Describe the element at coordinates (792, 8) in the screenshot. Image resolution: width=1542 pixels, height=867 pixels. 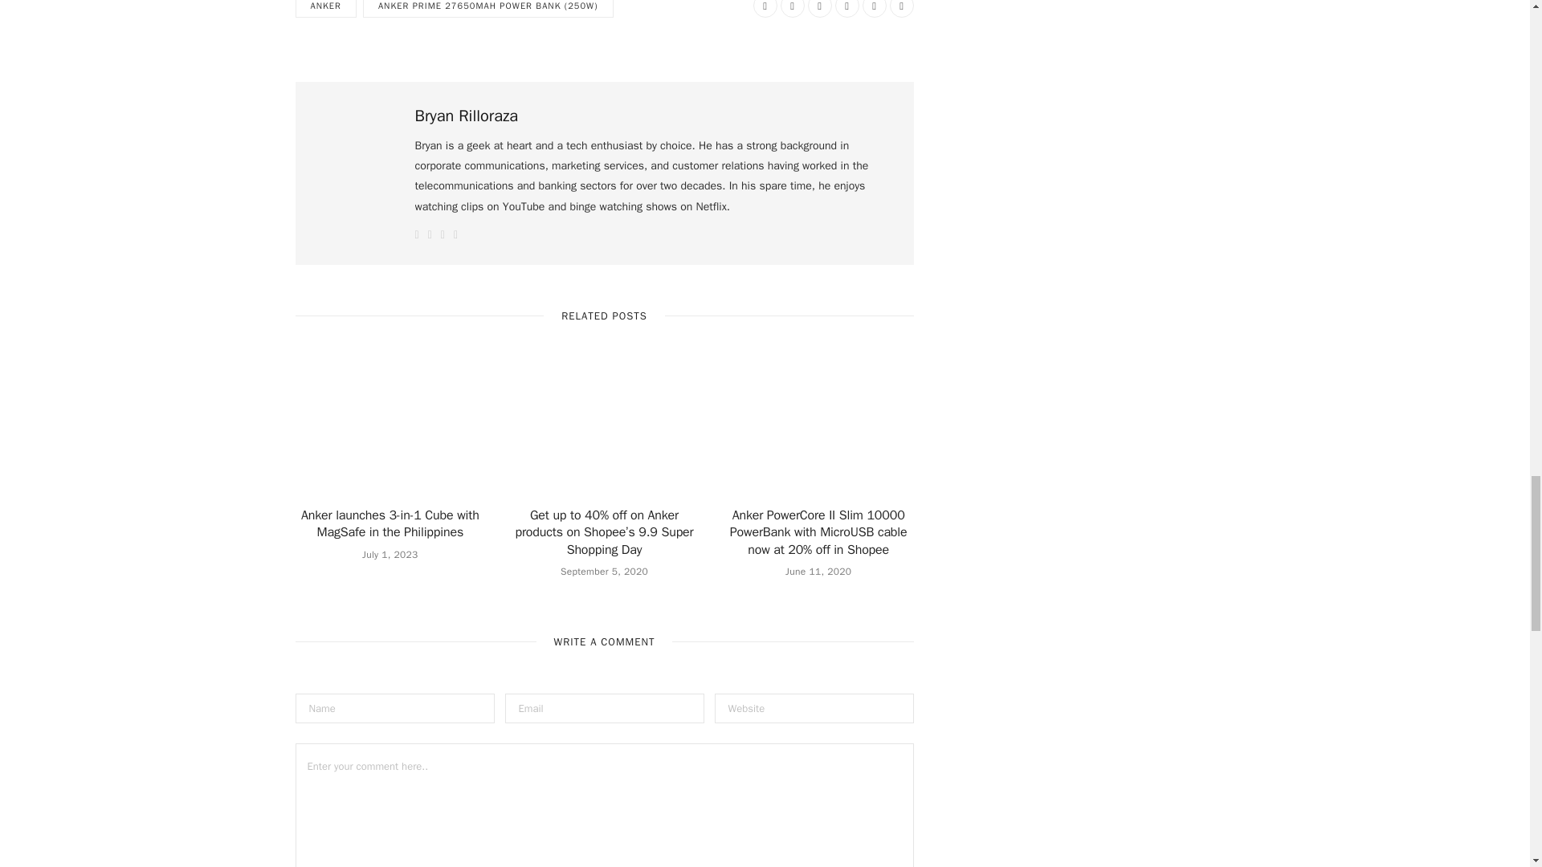
I see `Twitter` at that location.